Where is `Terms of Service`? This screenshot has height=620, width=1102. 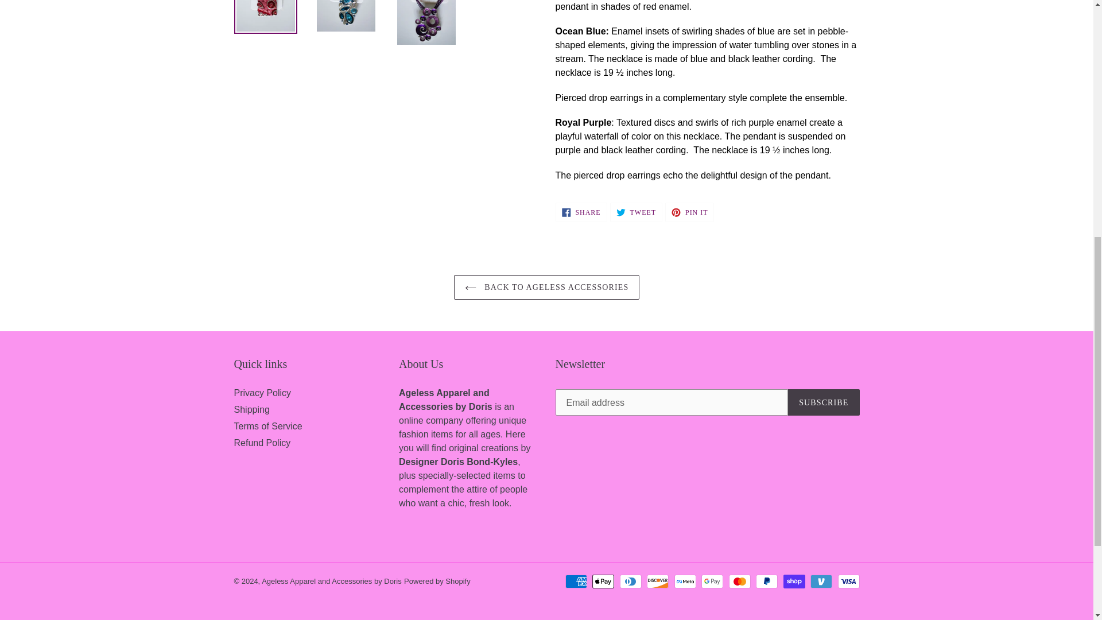
Terms of Service is located at coordinates (547, 287).